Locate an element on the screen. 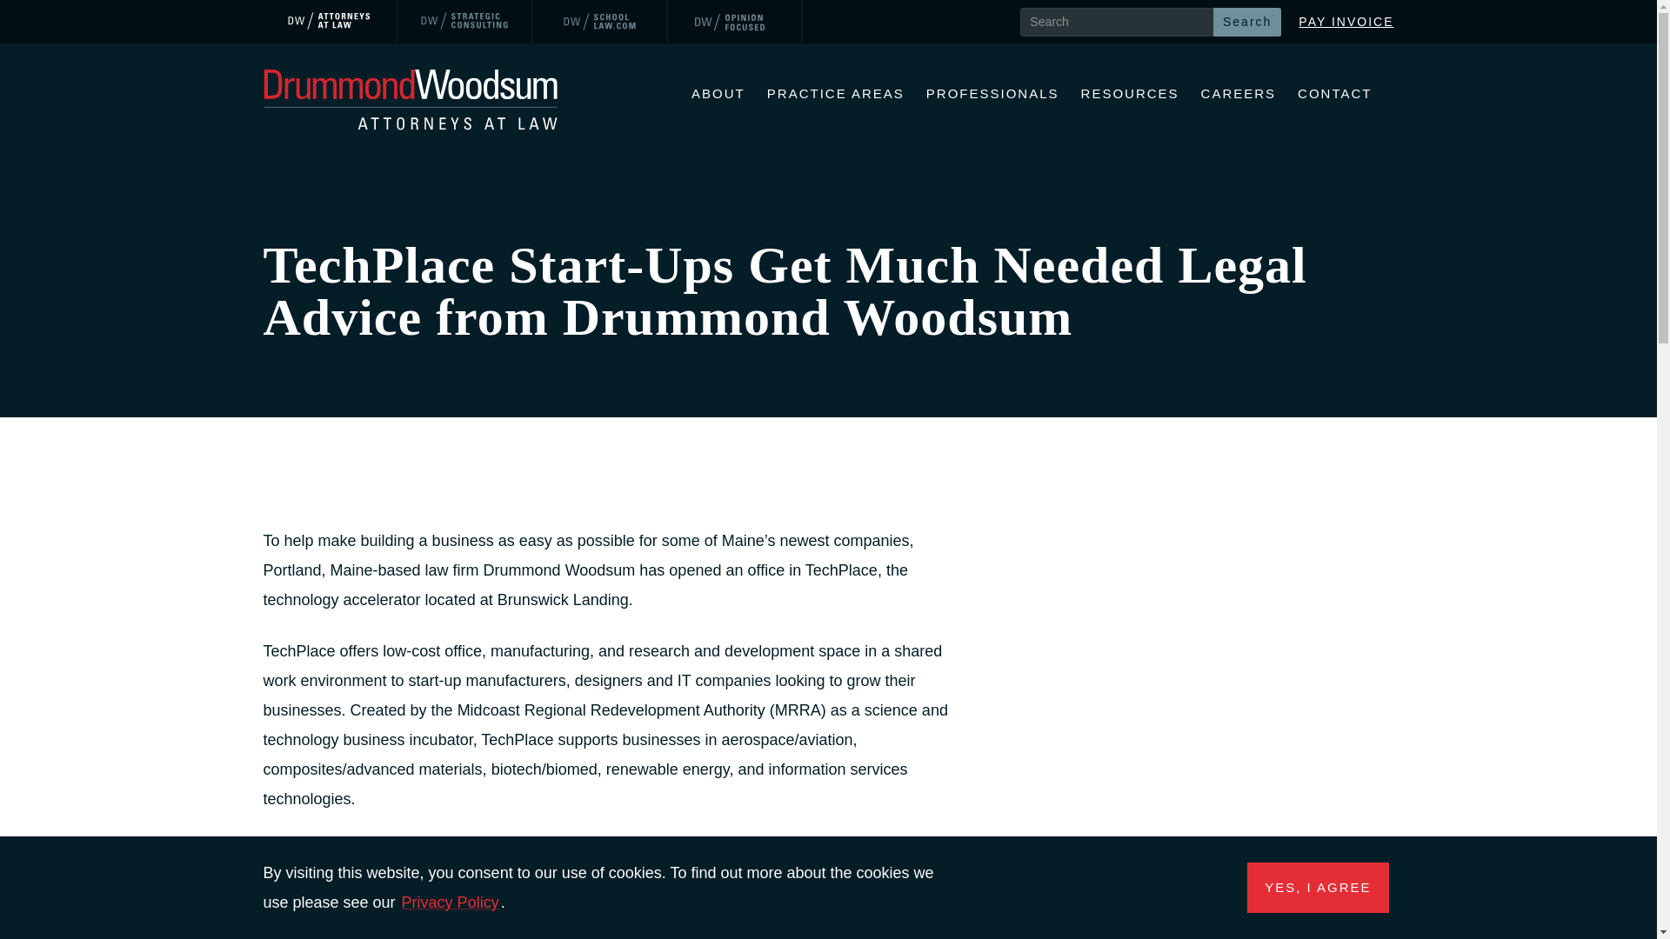  ABOUT is located at coordinates (718, 95).